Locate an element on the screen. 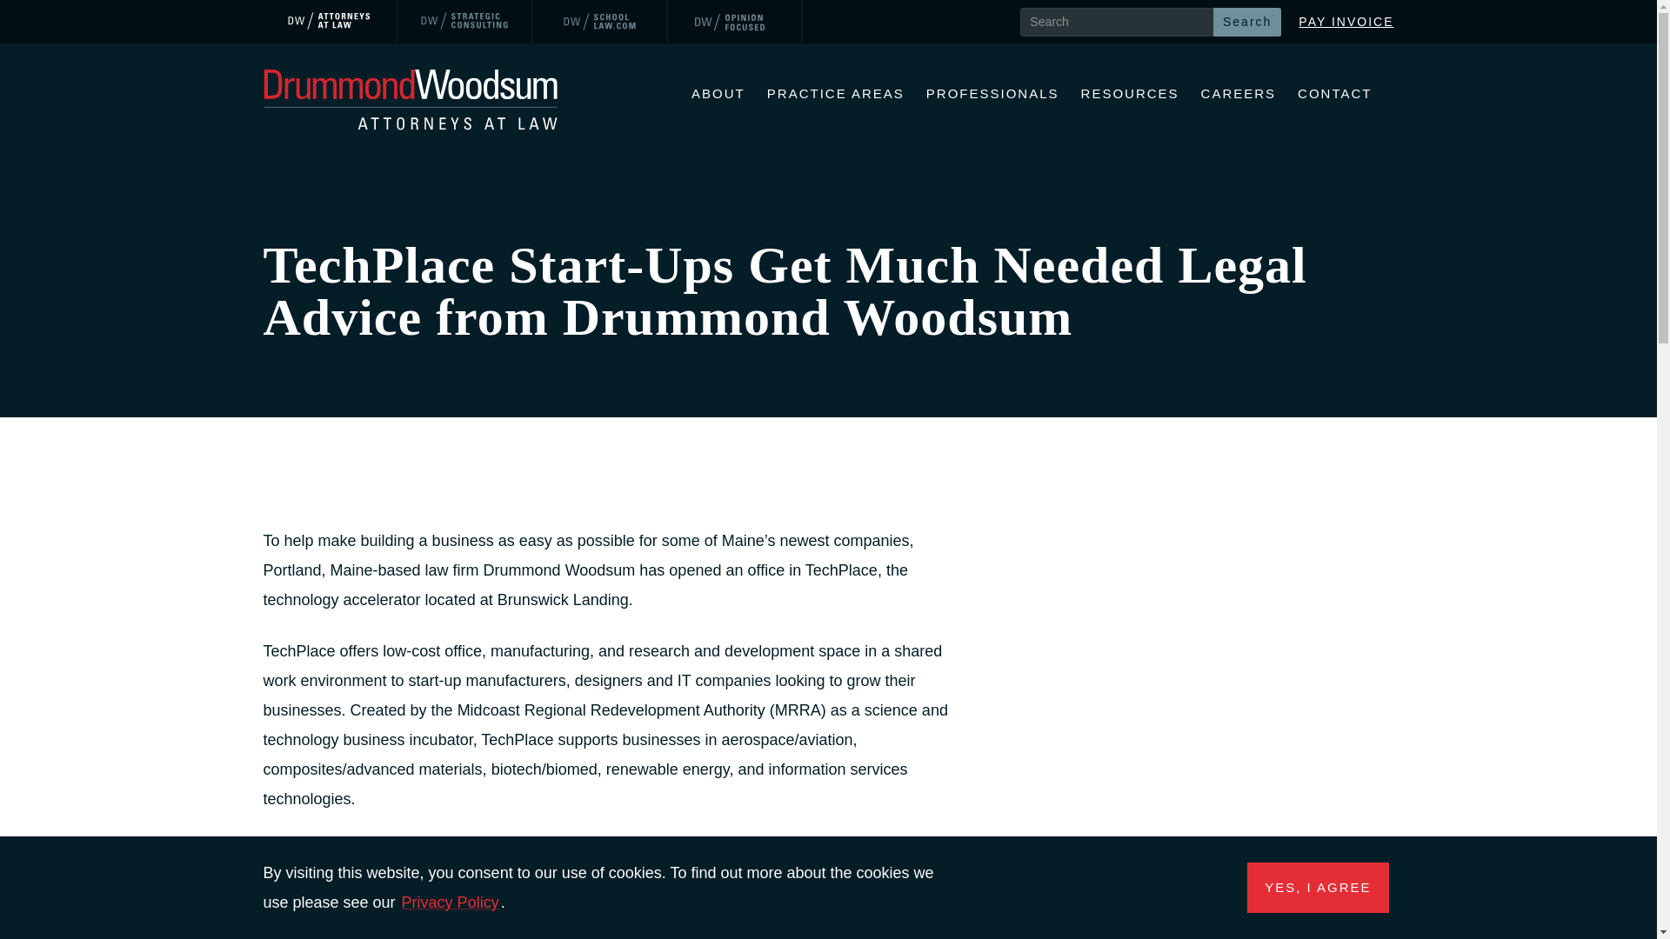  ABOUT is located at coordinates (718, 95).